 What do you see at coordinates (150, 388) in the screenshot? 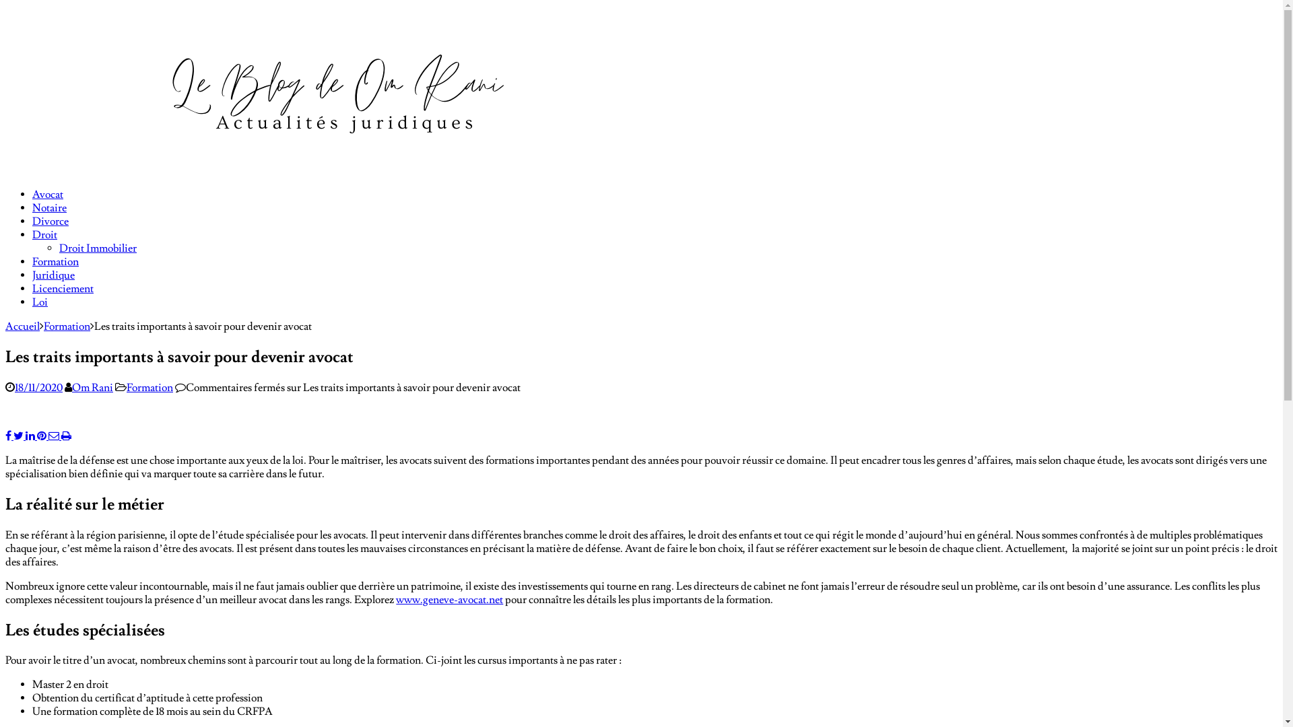
I see `Formation` at bounding box center [150, 388].